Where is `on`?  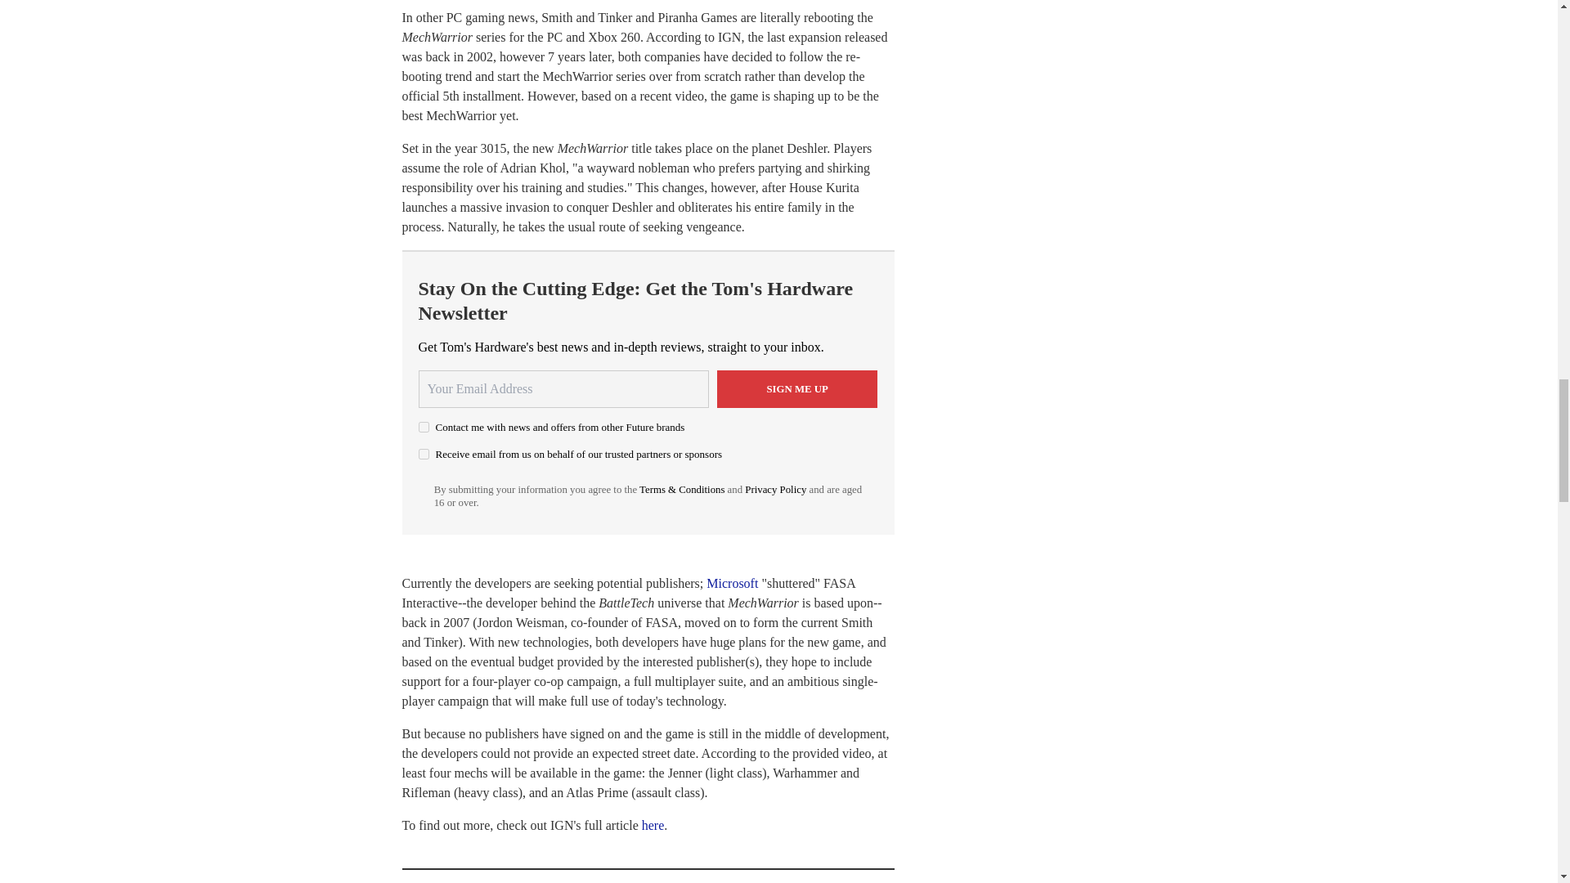
on is located at coordinates (424, 427).